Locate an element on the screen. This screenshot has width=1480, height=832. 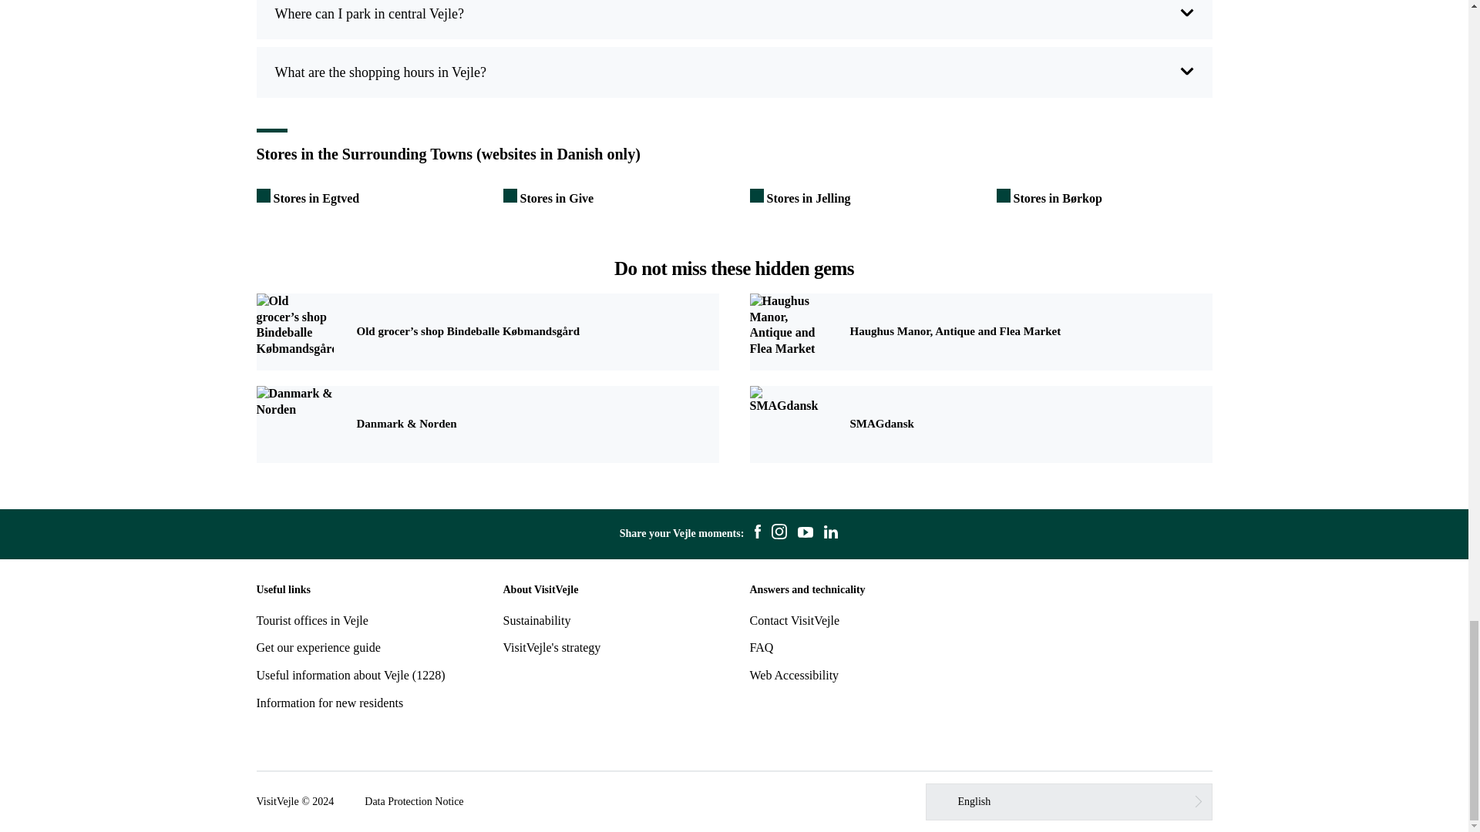
SMAGdansk is located at coordinates (980, 424).